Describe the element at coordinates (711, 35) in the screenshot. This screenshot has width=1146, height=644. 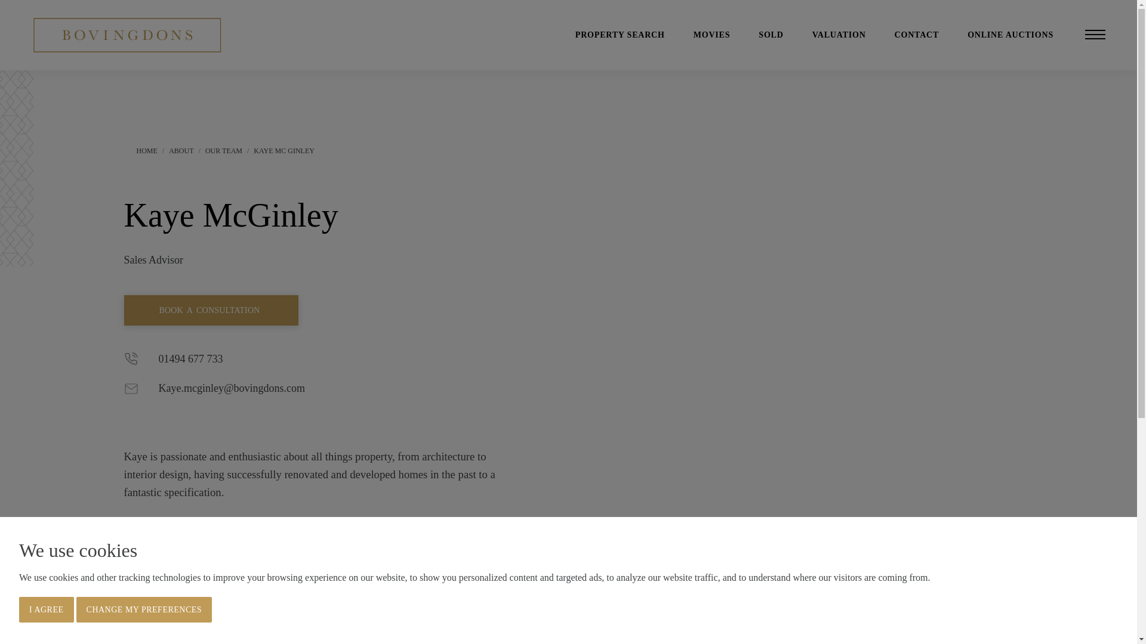
I see `MOVIES` at that location.